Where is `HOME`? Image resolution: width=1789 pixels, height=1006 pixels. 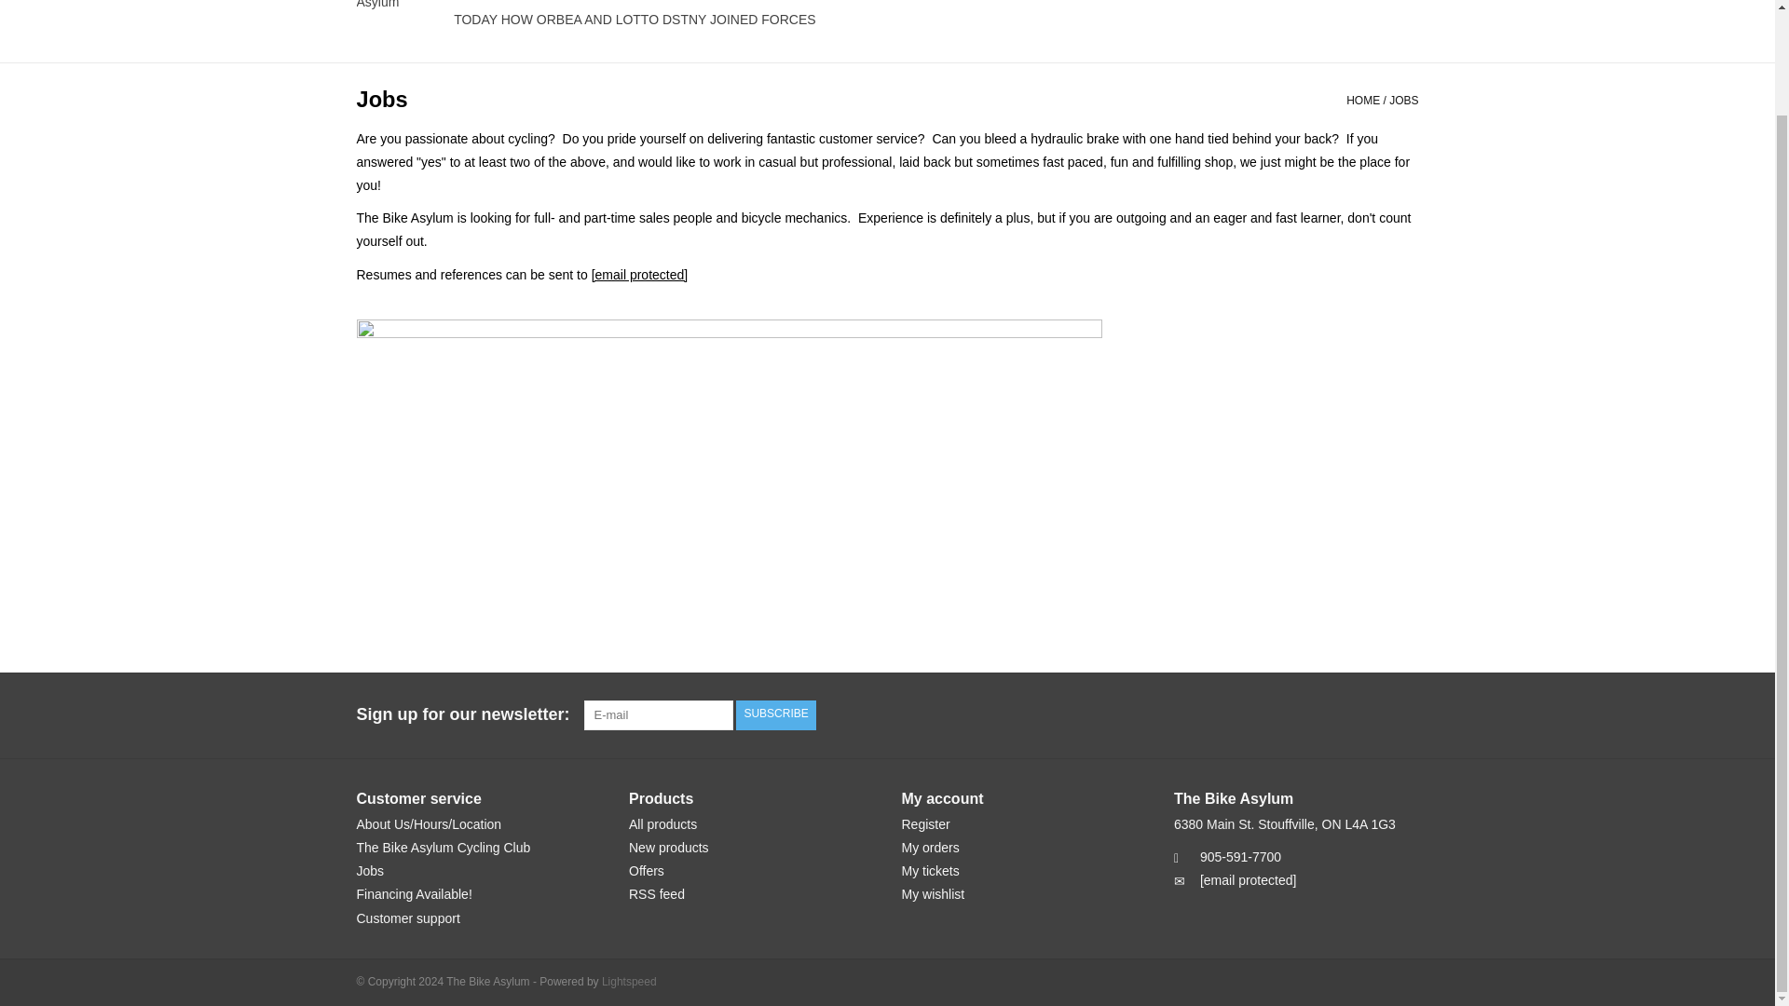
HOME is located at coordinates (473, 2).